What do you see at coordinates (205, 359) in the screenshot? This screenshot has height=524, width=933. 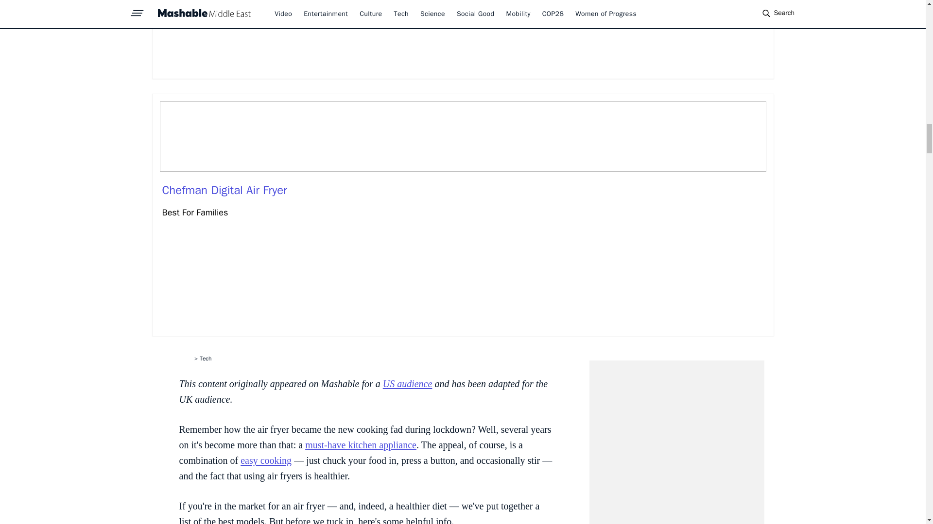 I see `Tech` at bounding box center [205, 359].